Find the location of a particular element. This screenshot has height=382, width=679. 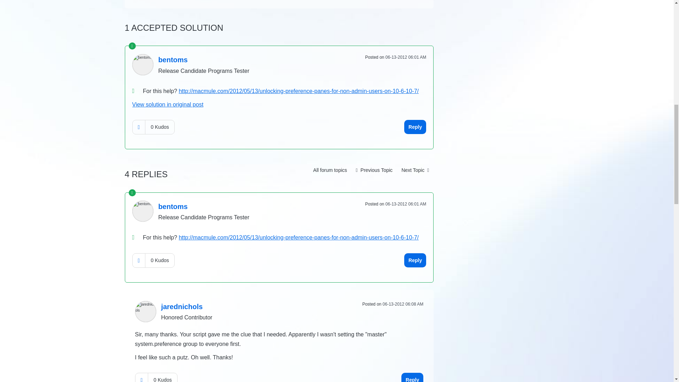

bentoms is located at coordinates (143, 64).